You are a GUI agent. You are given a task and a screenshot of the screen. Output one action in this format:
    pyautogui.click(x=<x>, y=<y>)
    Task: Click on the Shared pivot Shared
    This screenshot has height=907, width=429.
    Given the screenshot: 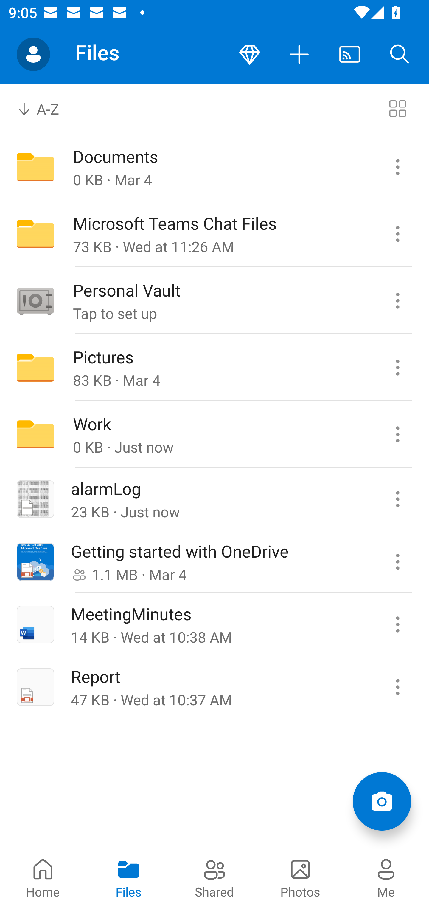 What is the action you would take?
    pyautogui.click(x=214, y=878)
    